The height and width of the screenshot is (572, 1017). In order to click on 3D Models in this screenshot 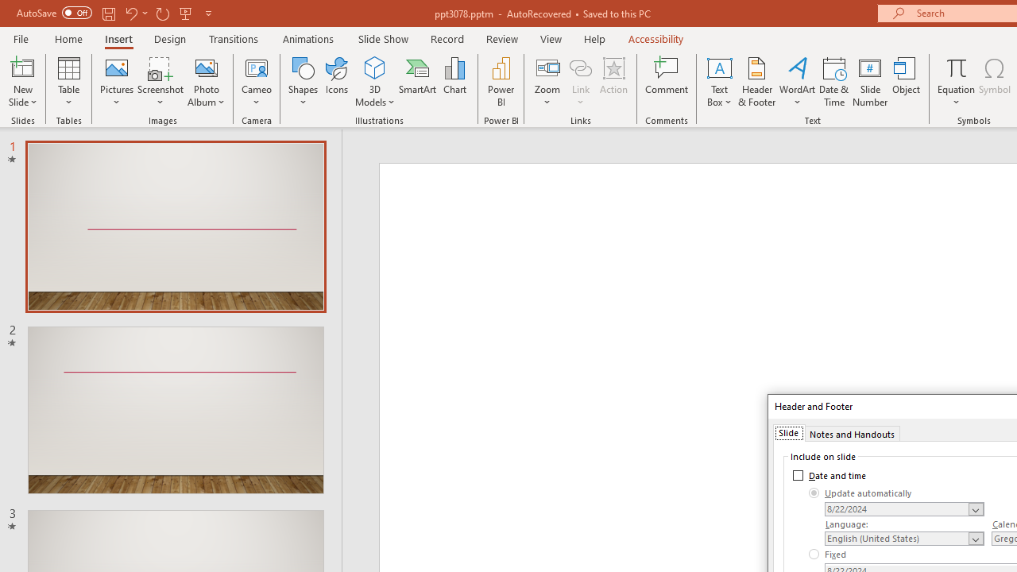, I will do `click(375, 67)`.